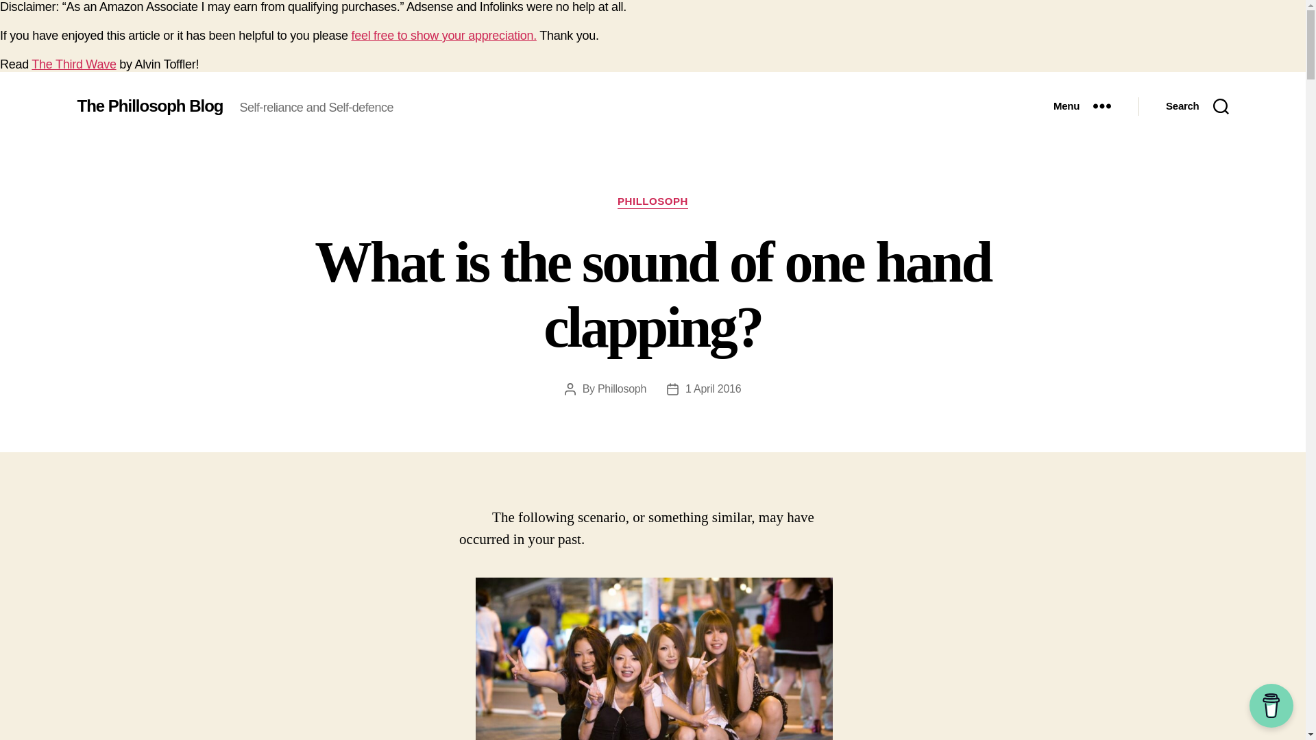  I want to click on The Phillosoph Blog, so click(149, 106).